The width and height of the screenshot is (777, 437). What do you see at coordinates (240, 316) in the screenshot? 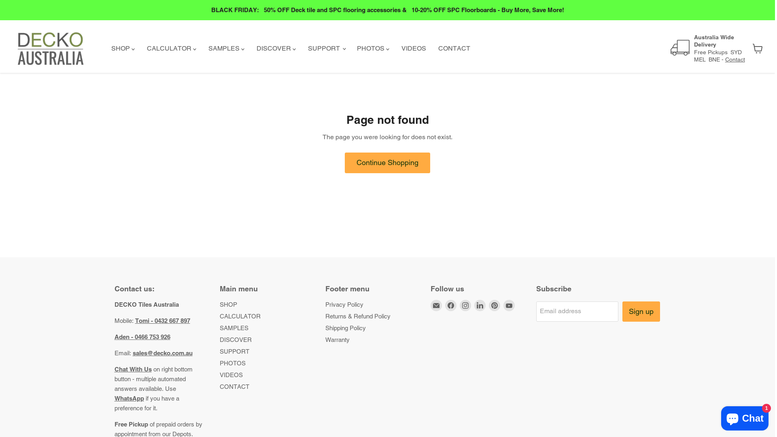
I see `CALCULATOR` at bounding box center [240, 316].